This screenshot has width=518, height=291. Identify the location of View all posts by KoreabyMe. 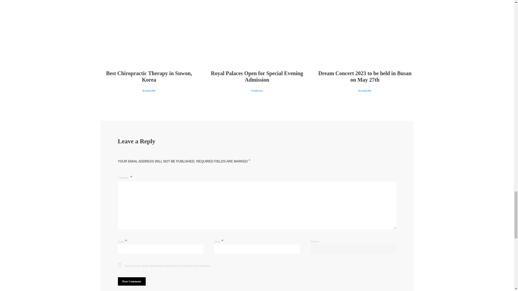
(365, 91).